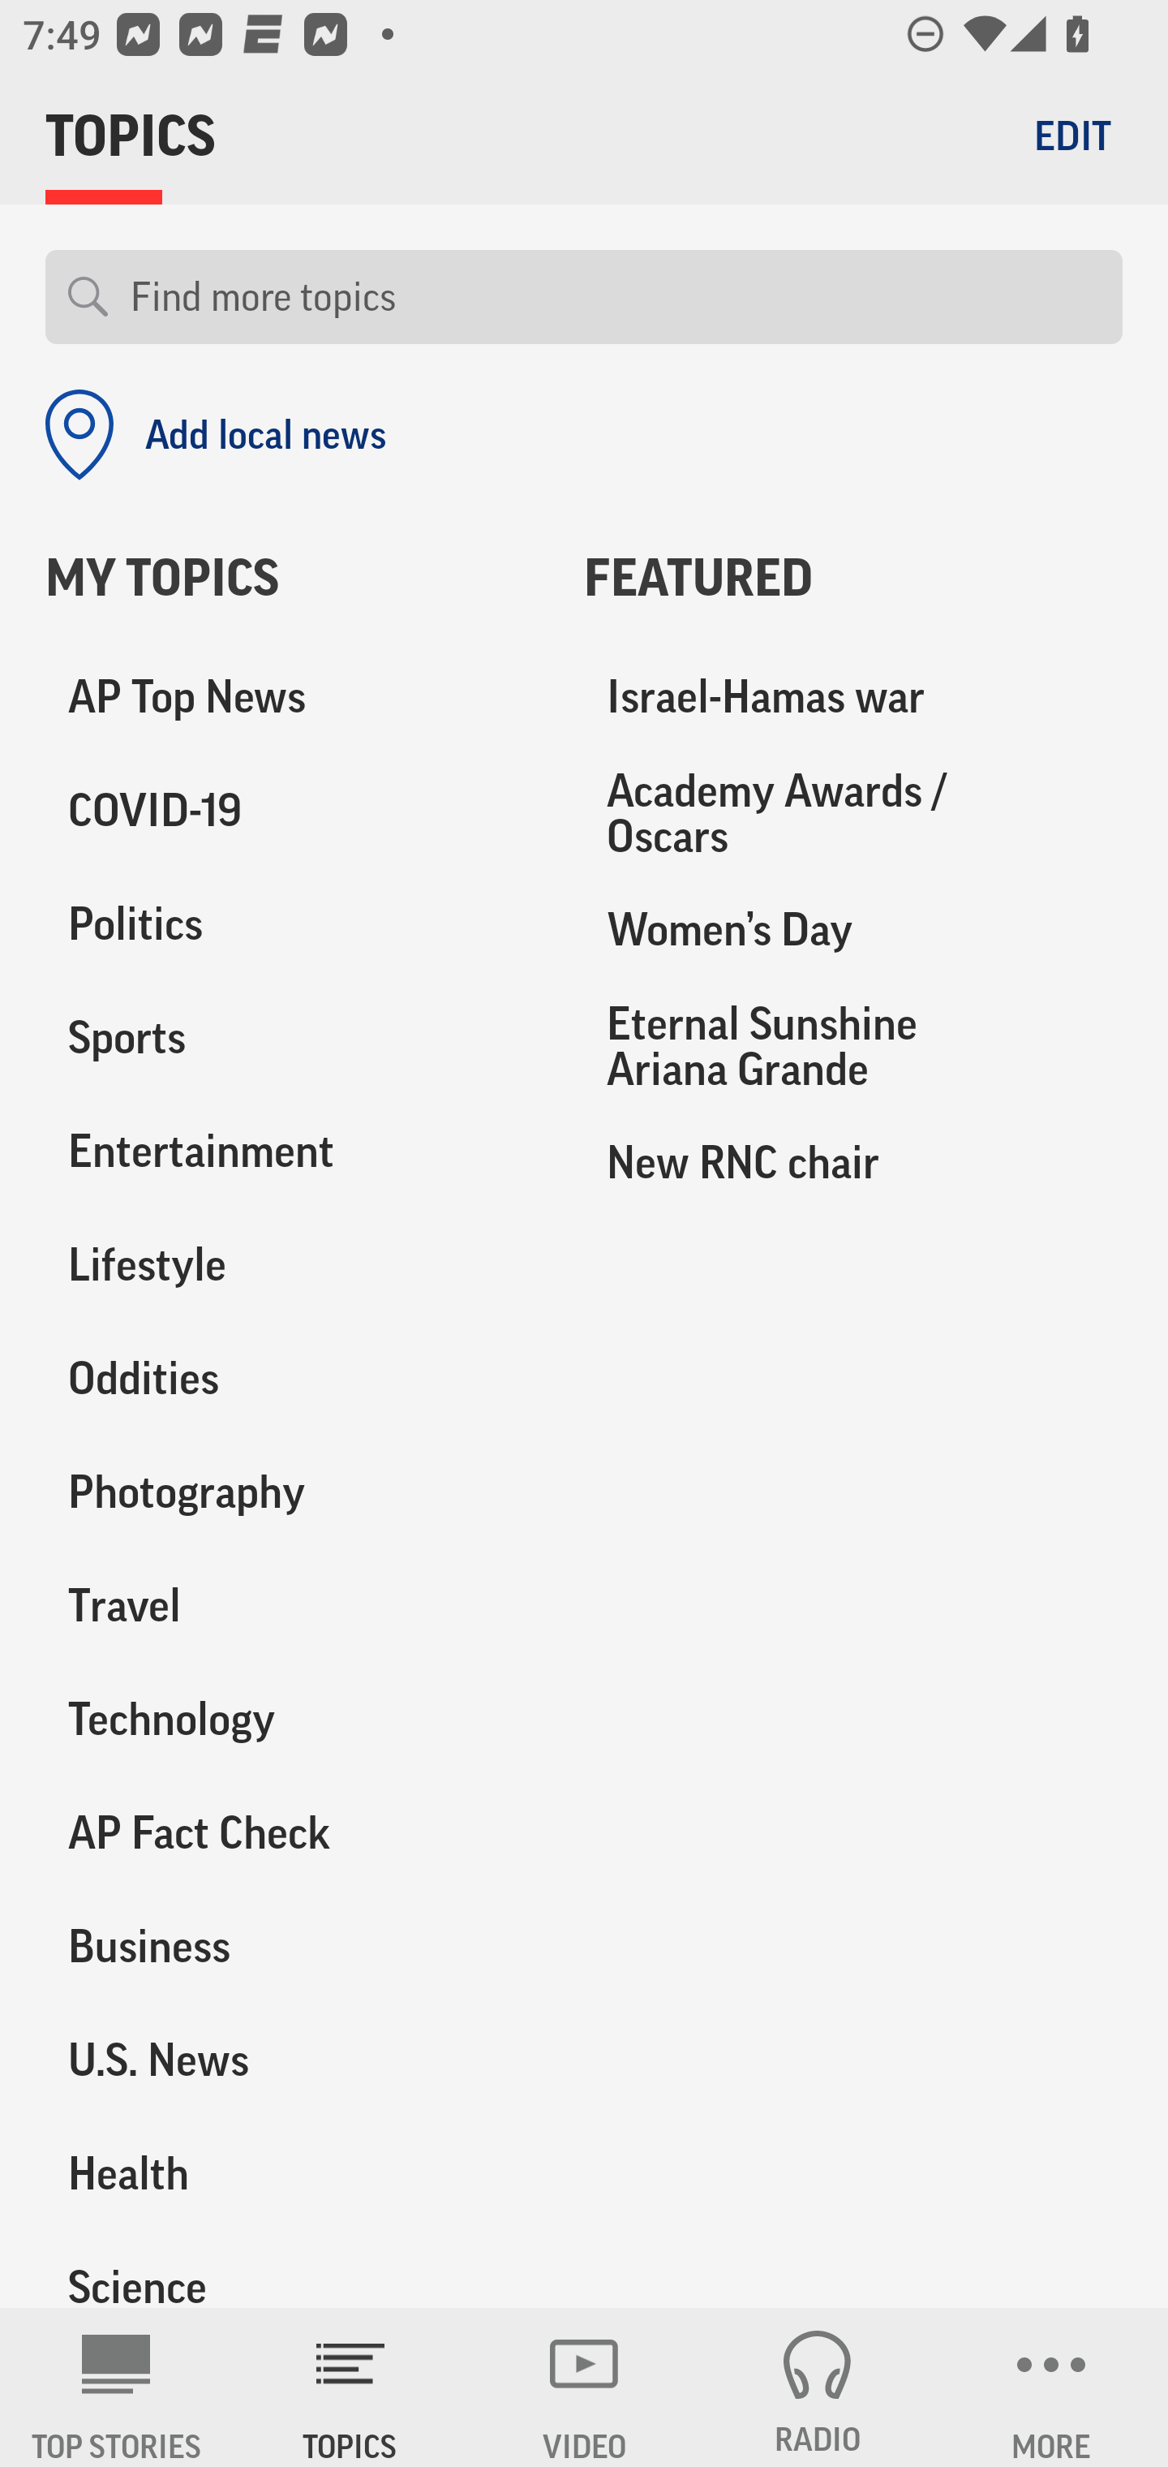 The image size is (1168, 2467). Describe the element at coordinates (292, 1265) in the screenshot. I see `Lifestyle` at that location.